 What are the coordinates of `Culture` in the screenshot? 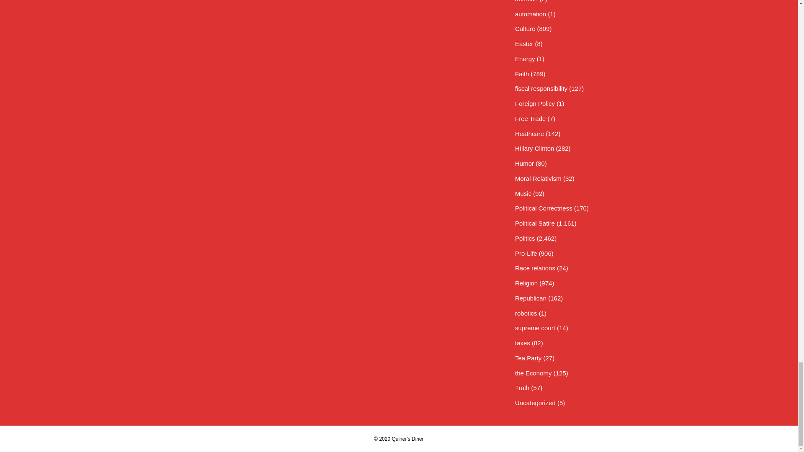 It's located at (525, 28).